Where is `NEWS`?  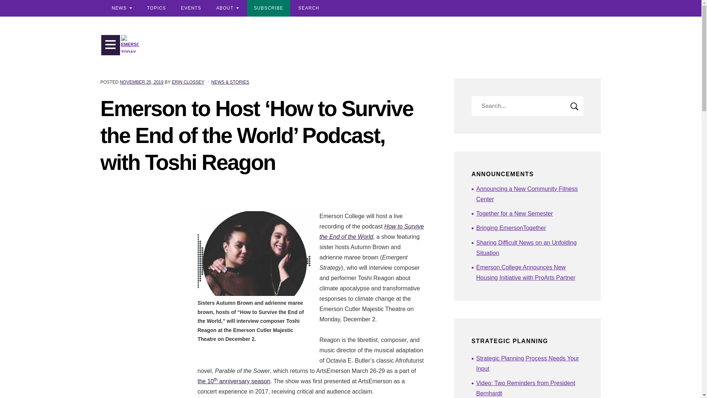
NEWS is located at coordinates (122, 8).